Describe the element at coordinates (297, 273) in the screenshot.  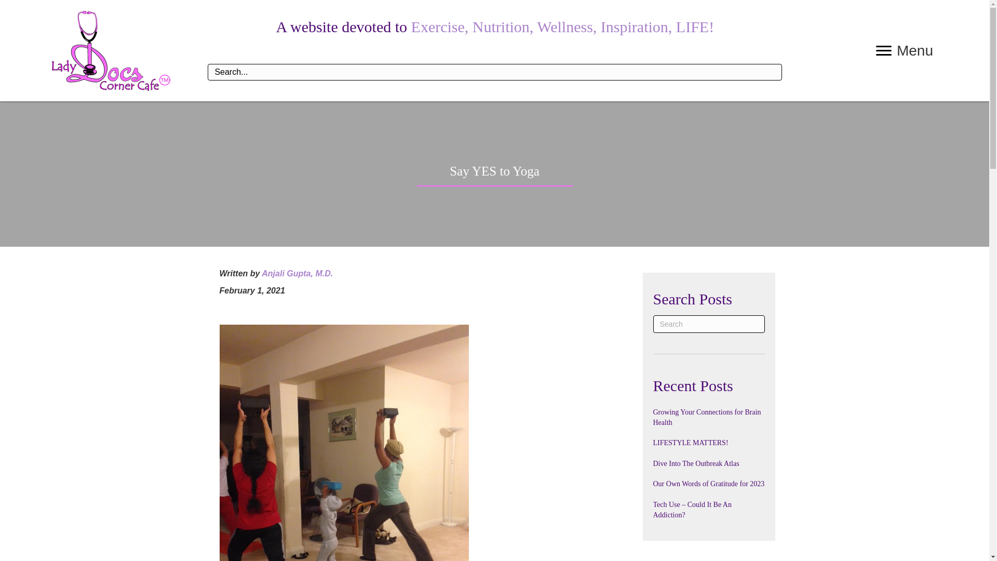
I see `Anjali Gupta, M.D.` at that location.